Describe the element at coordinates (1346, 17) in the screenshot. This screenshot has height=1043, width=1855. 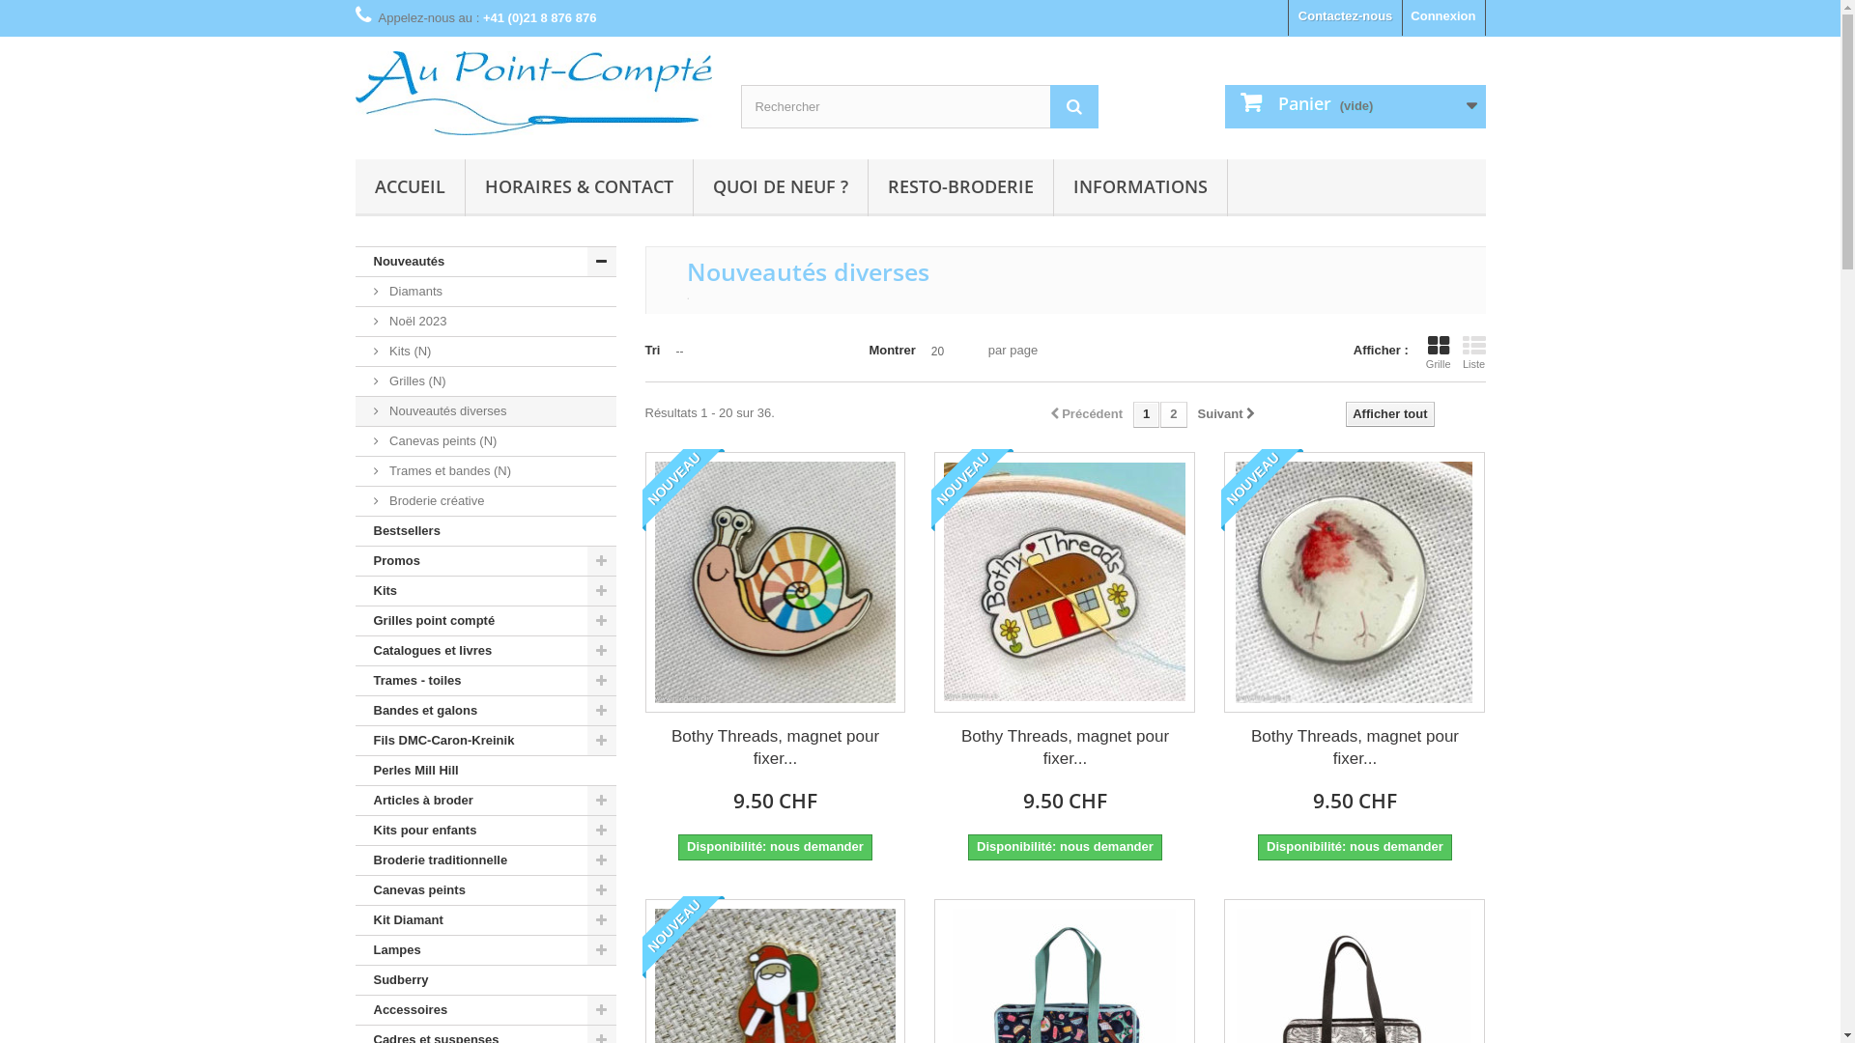
I see `Contactez-nous` at that location.